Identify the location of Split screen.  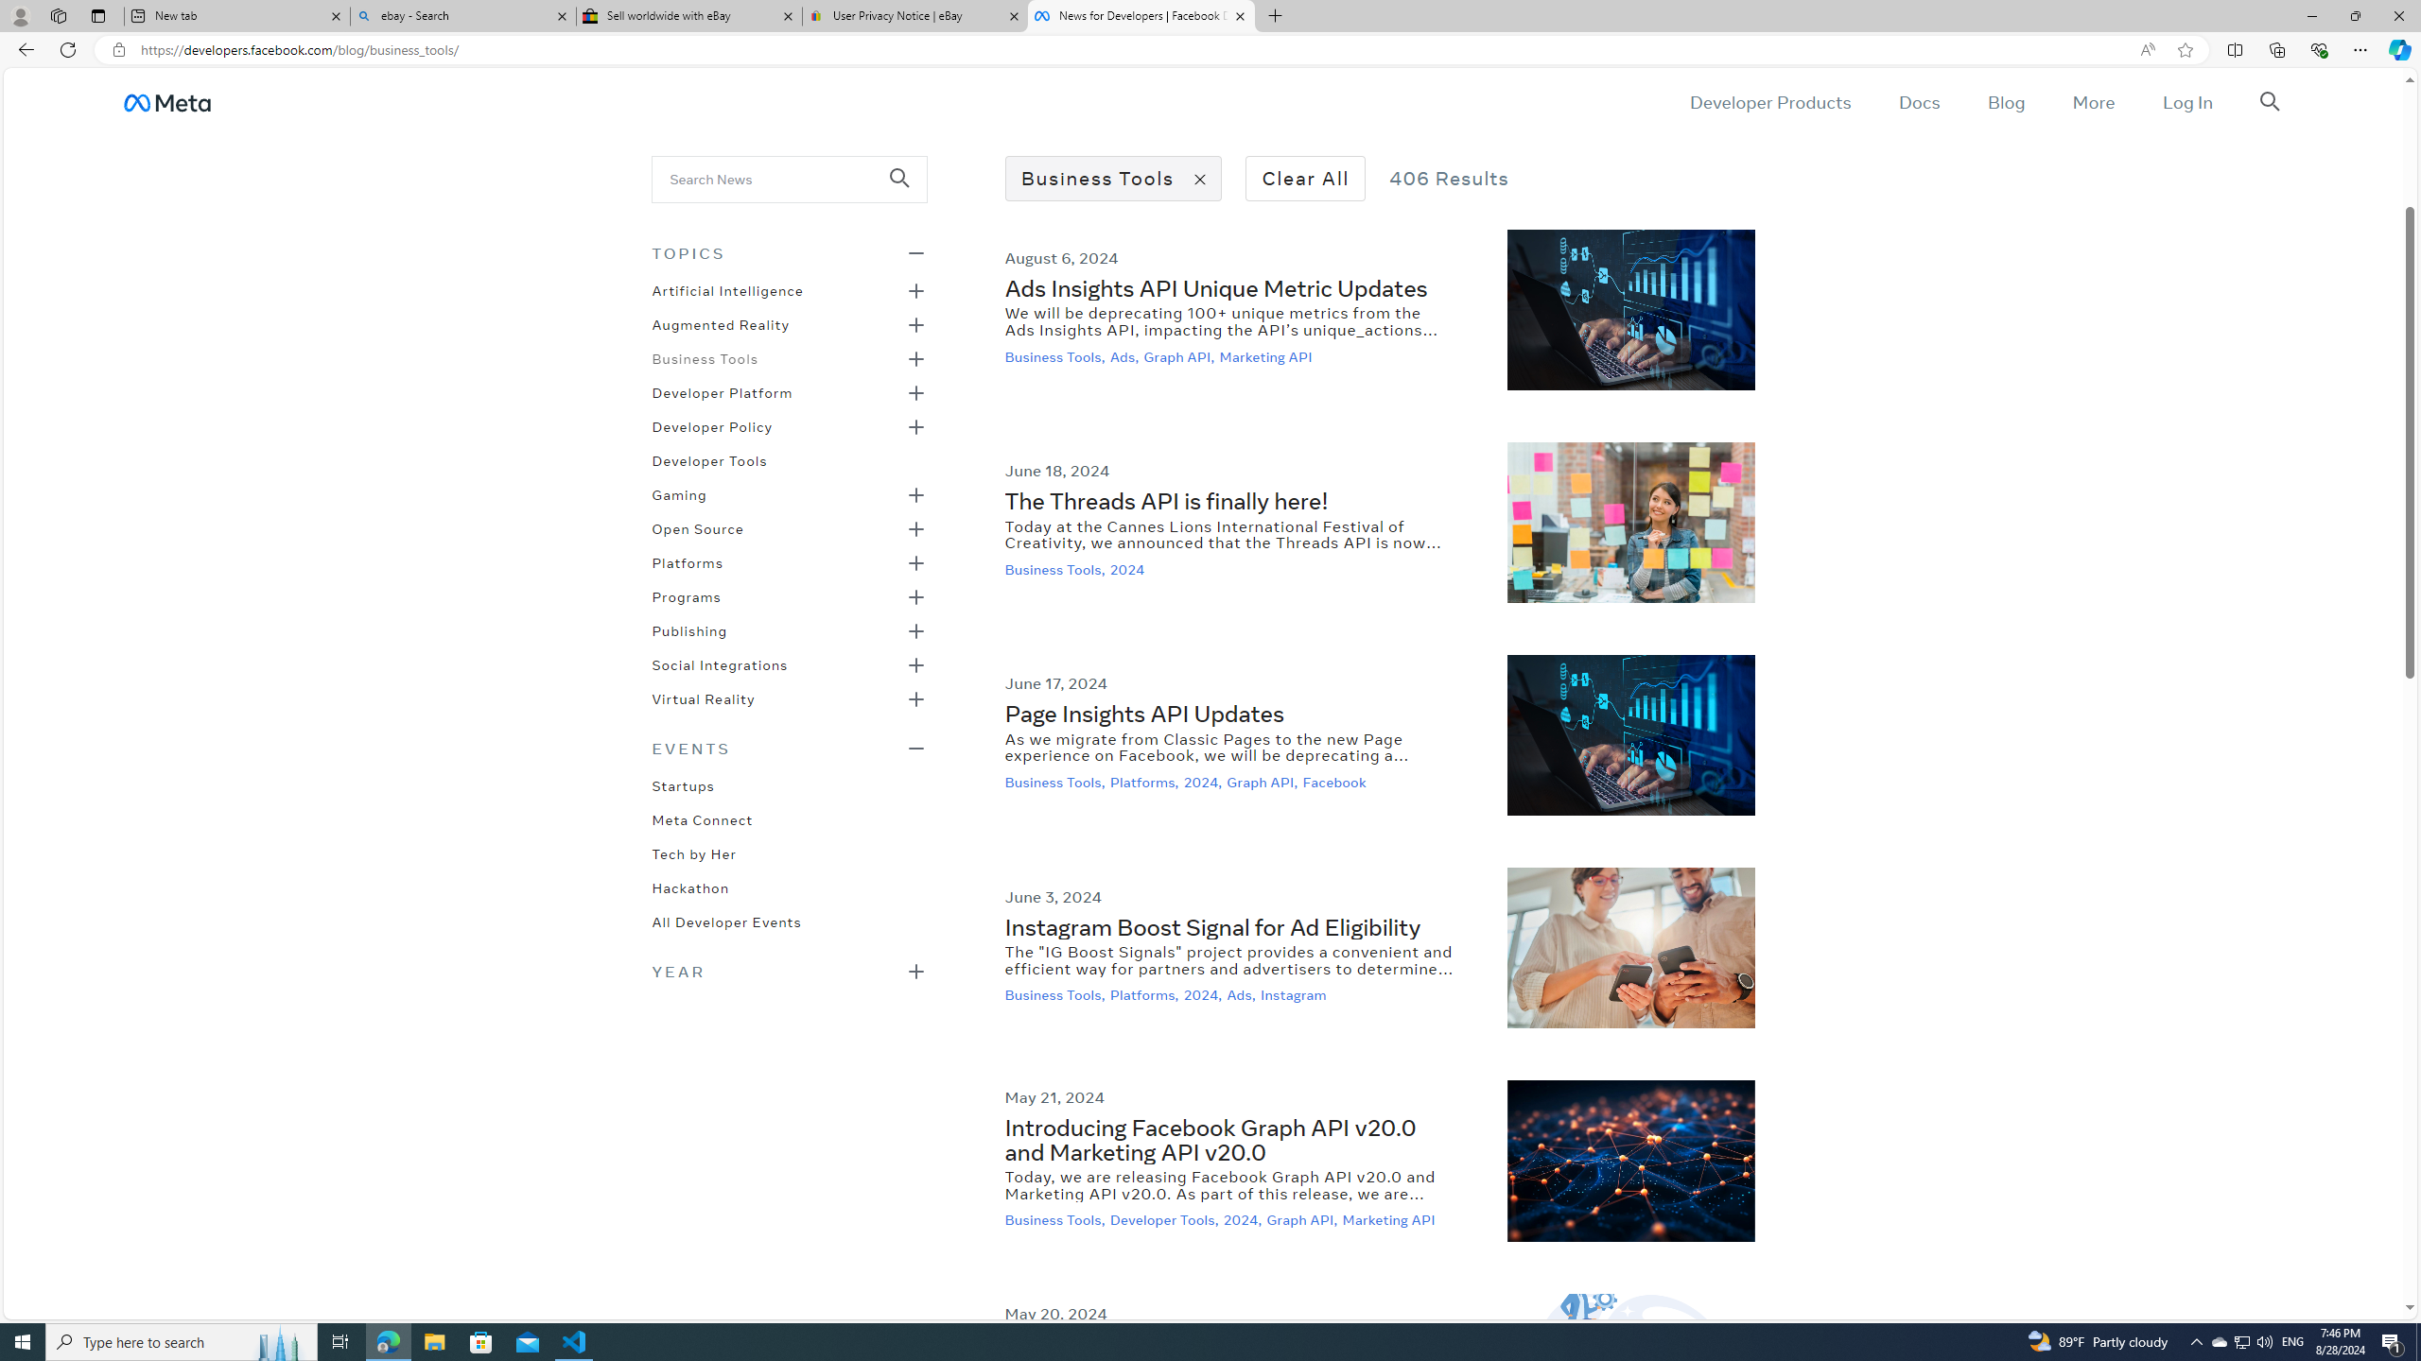
(2236, 49).